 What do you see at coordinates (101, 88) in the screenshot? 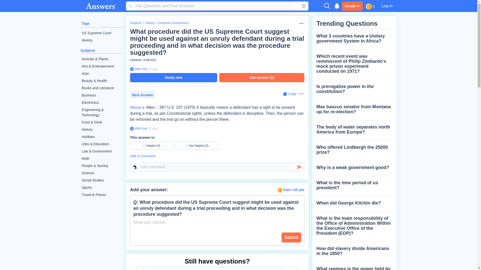
I see `Books and Literature` at bounding box center [101, 88].